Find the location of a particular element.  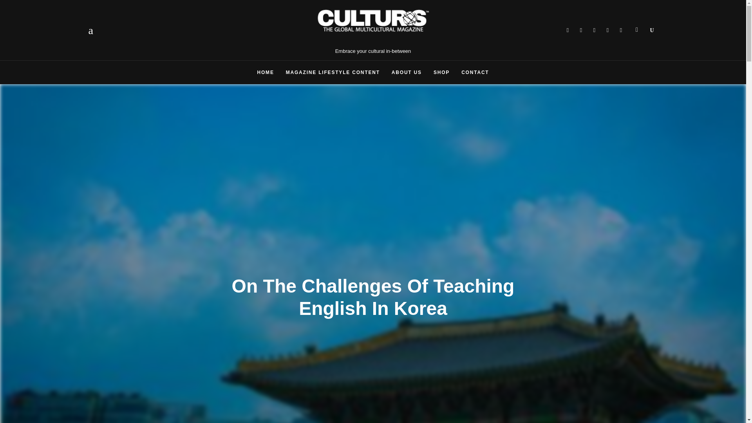

MAGAZINE LIFESTYLE CONTENT is located at coordinates (333, 72).